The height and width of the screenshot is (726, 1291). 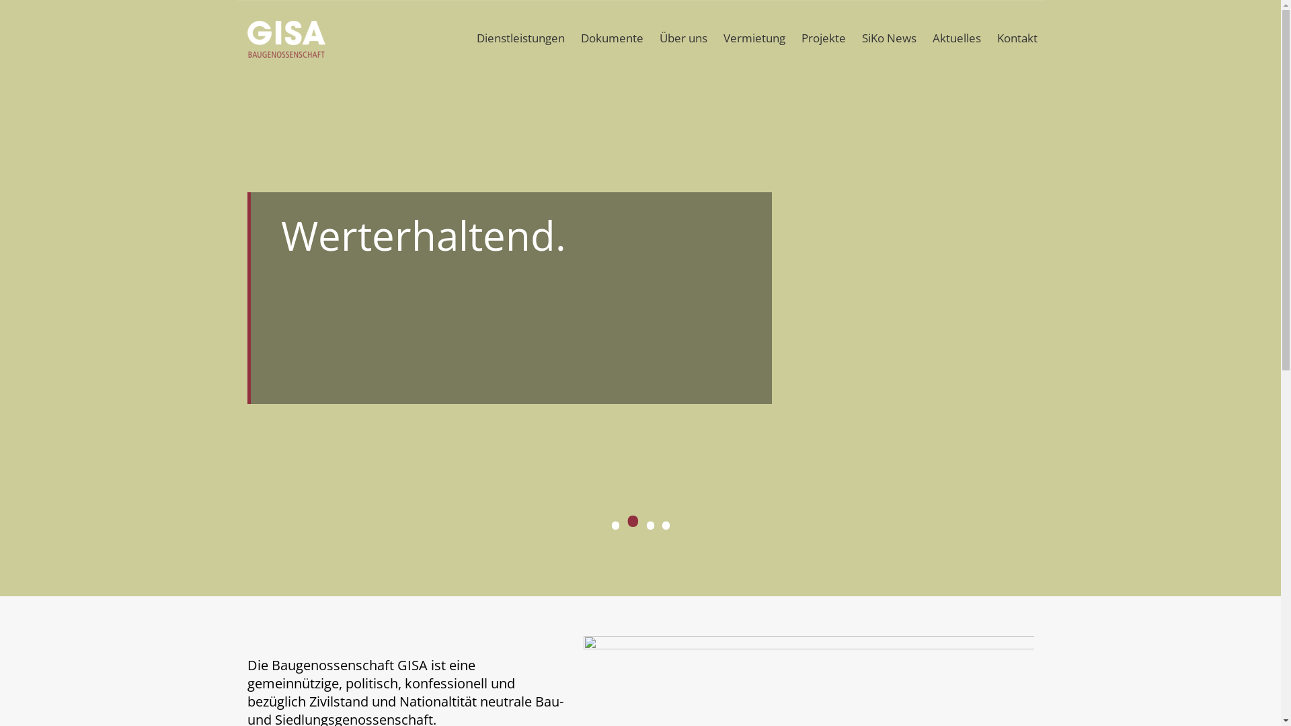 What do you see at coordinates (754, 38) in the screenshot?
I see `Vermietung` at bounding box center [754, 38].